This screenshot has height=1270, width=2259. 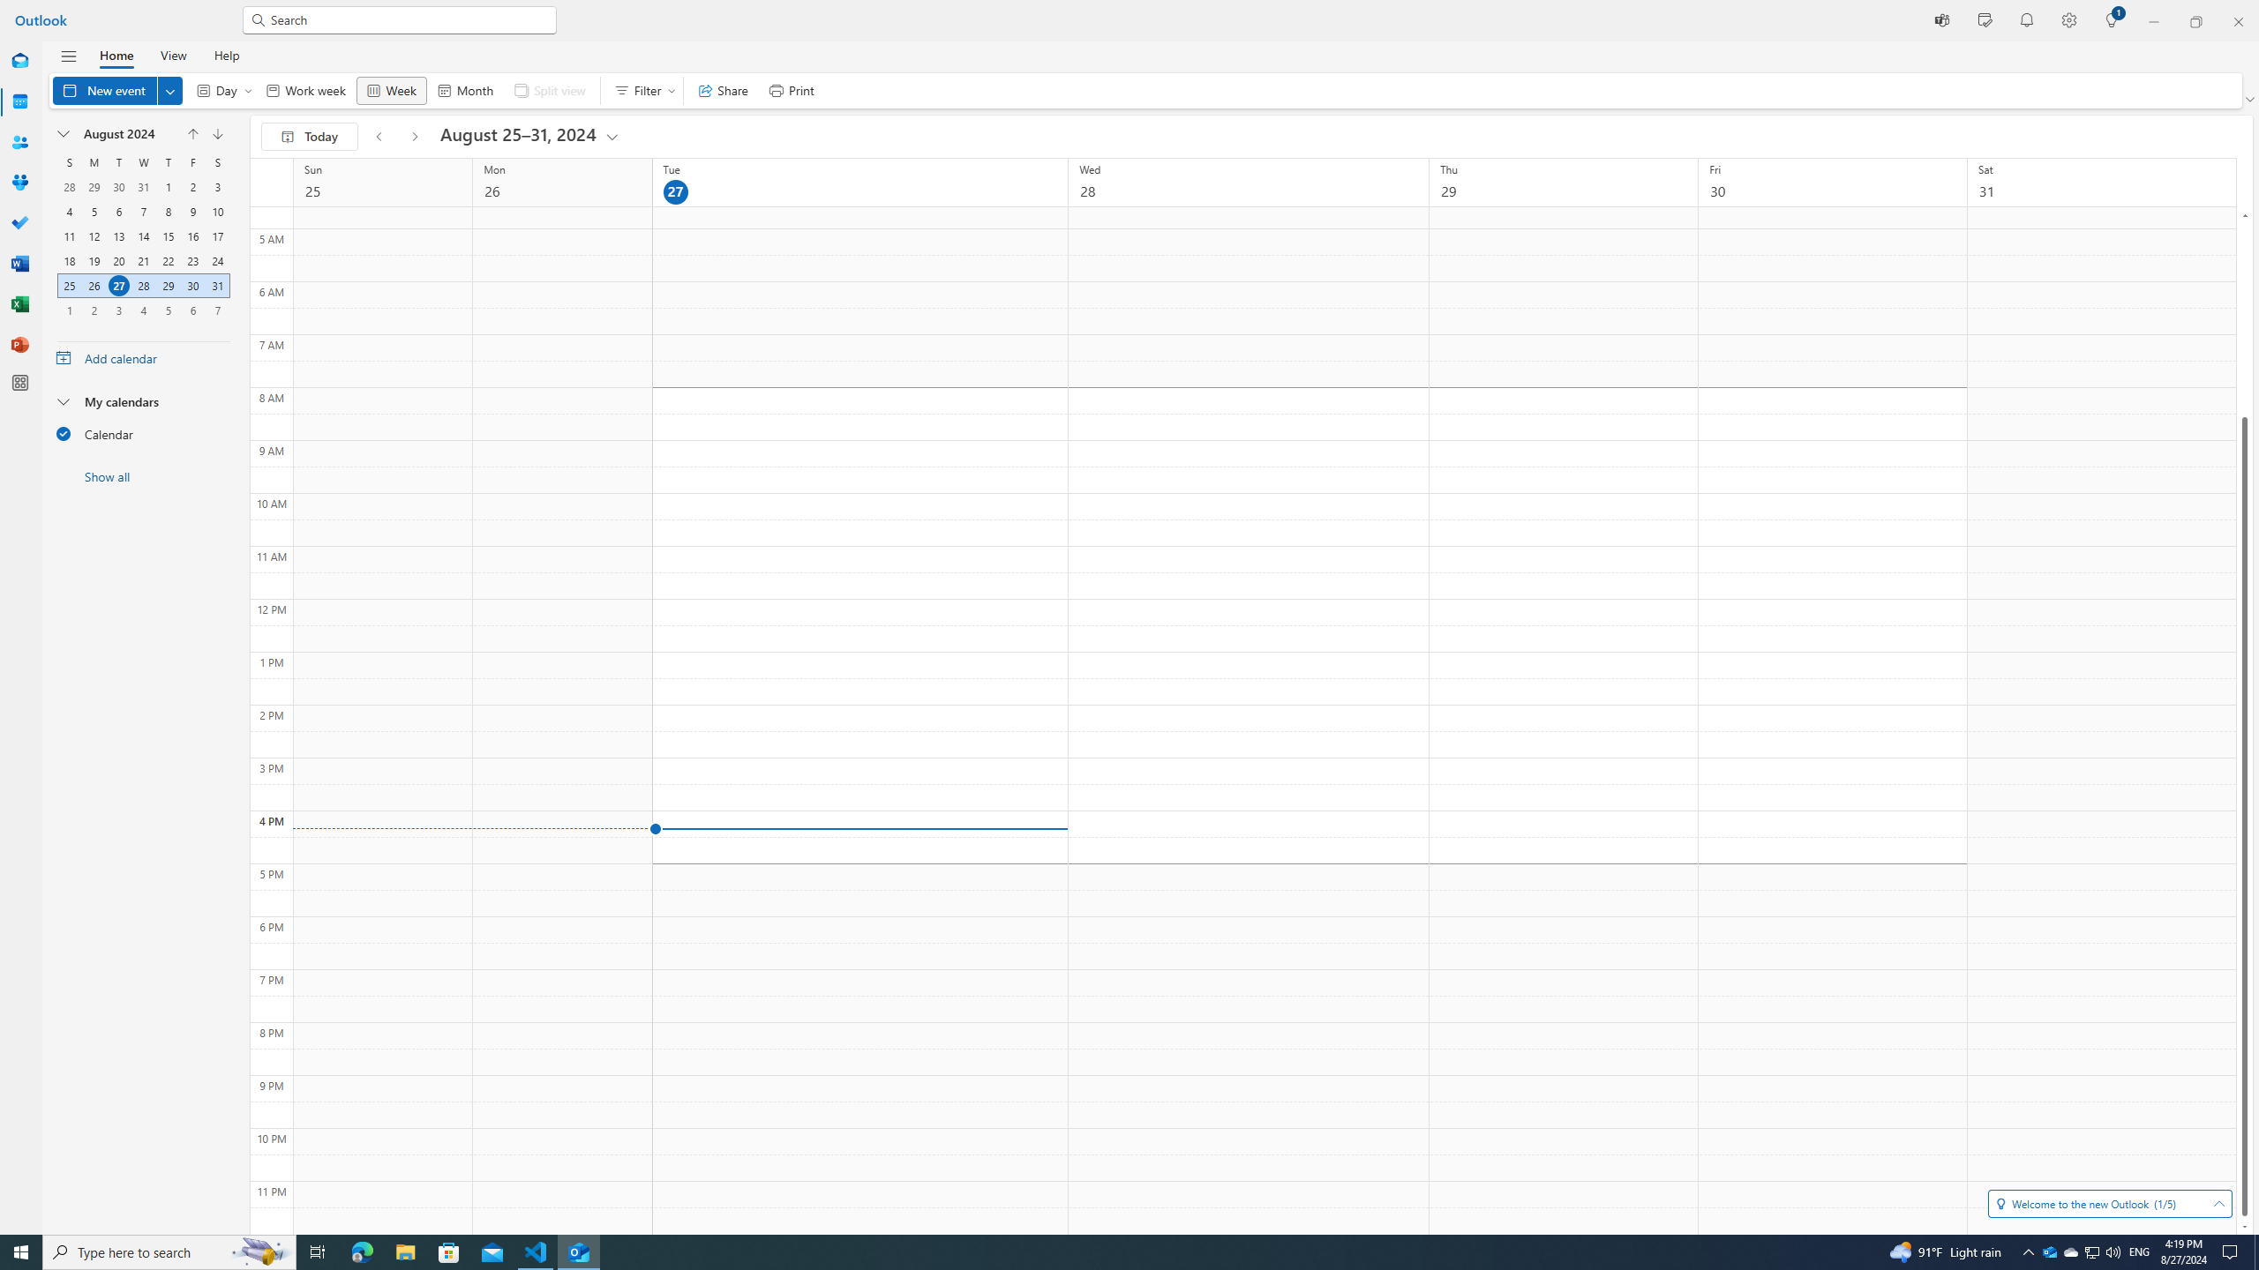 I want to click on 21, August, 2024, so click(x=143, y=261).